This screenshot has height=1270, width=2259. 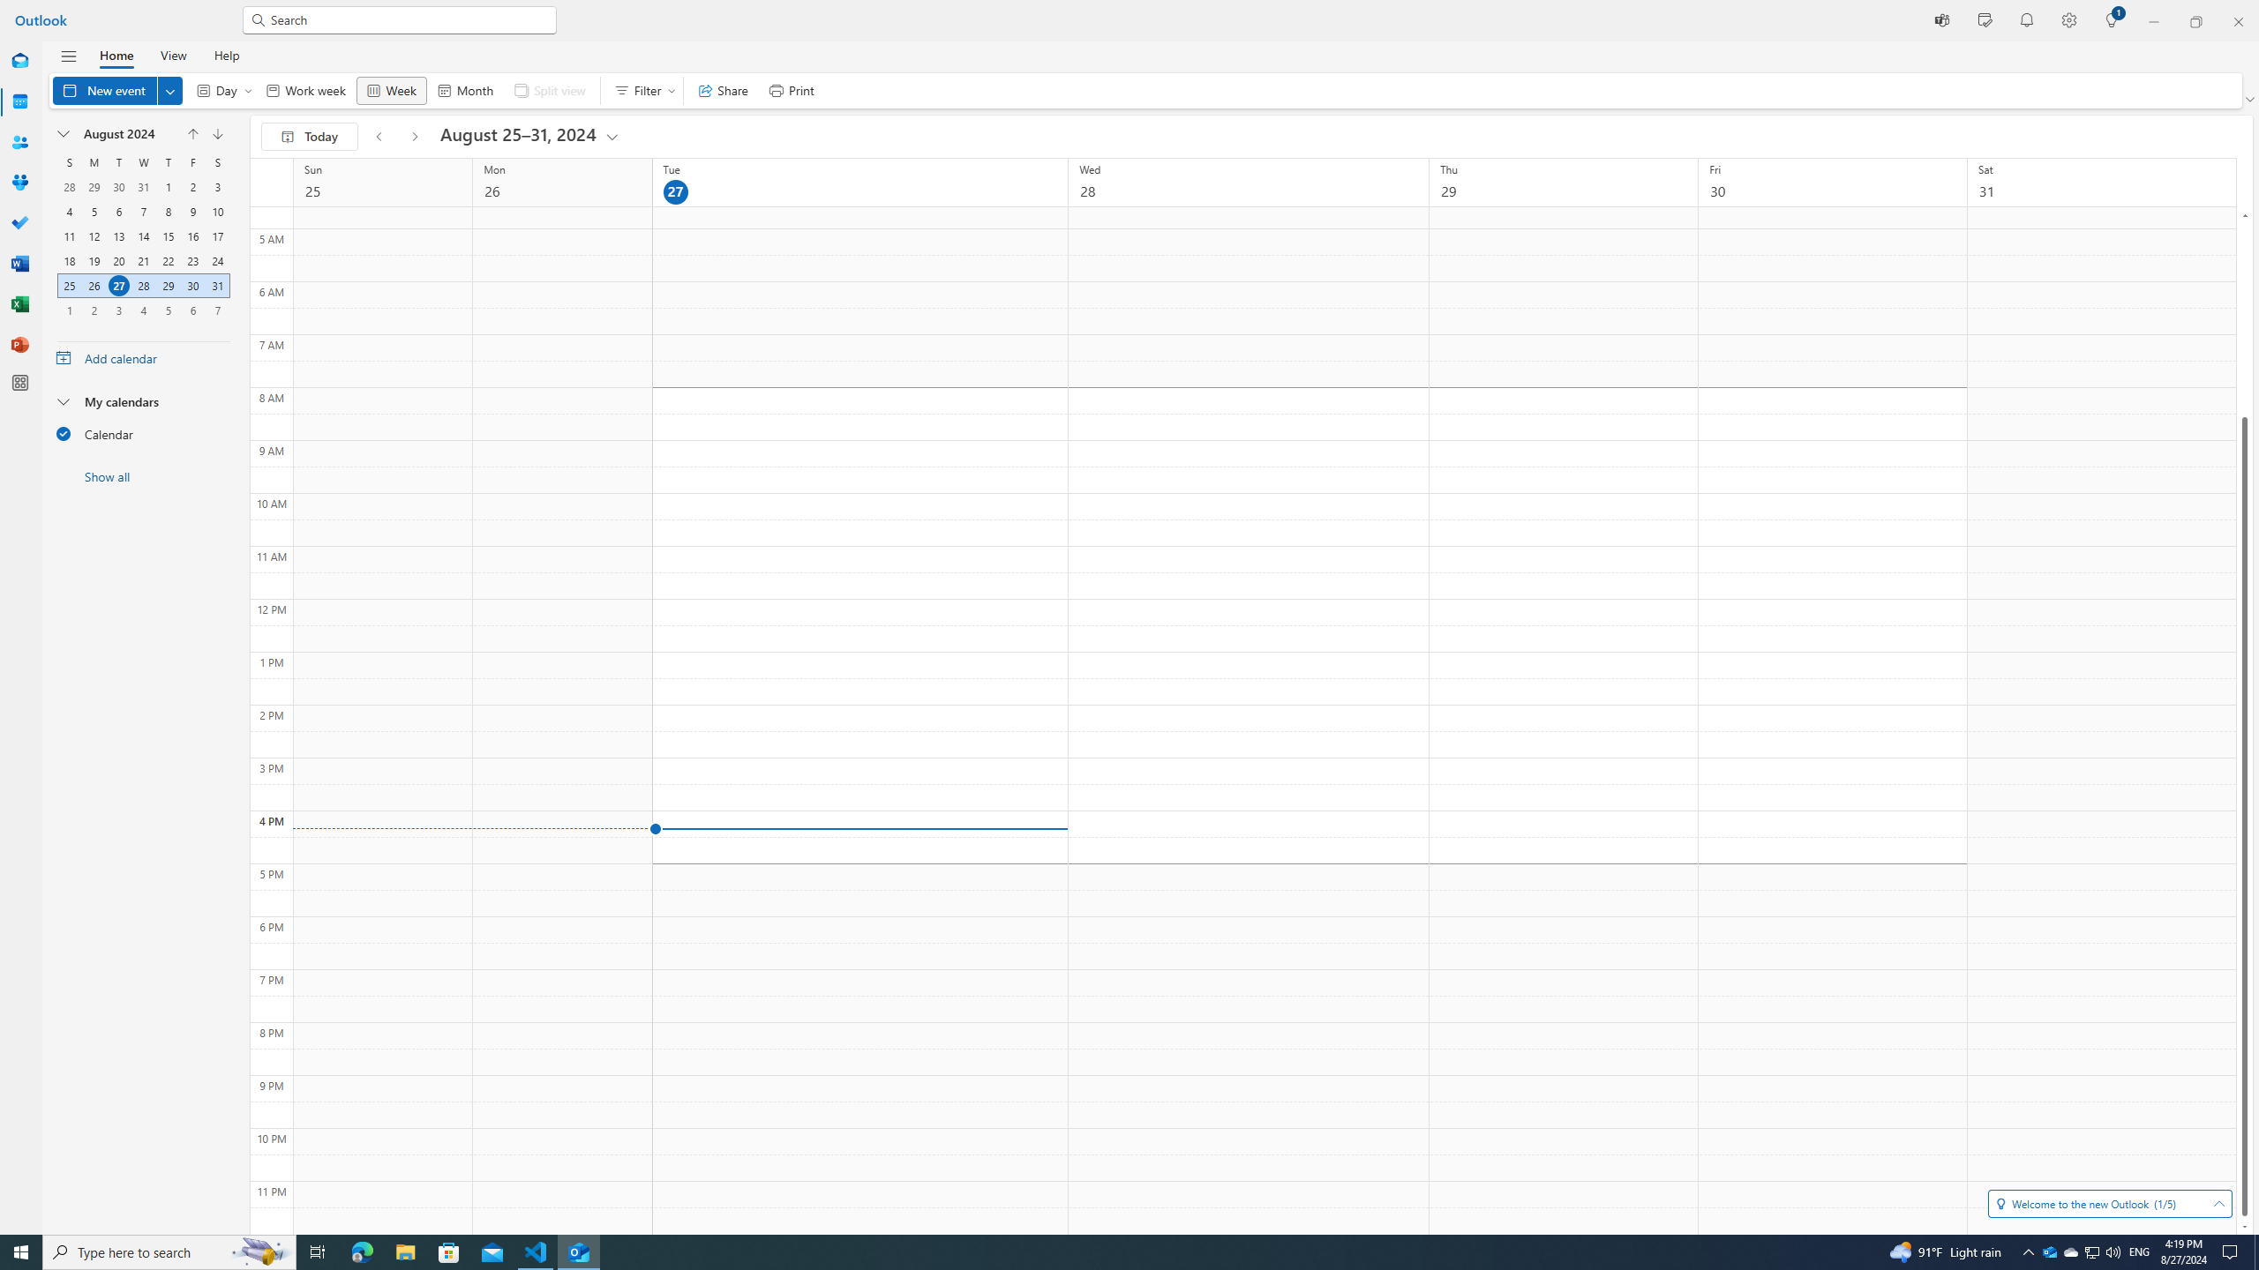 I want to click on 21, August, 2024, so click(x=143, y=261).